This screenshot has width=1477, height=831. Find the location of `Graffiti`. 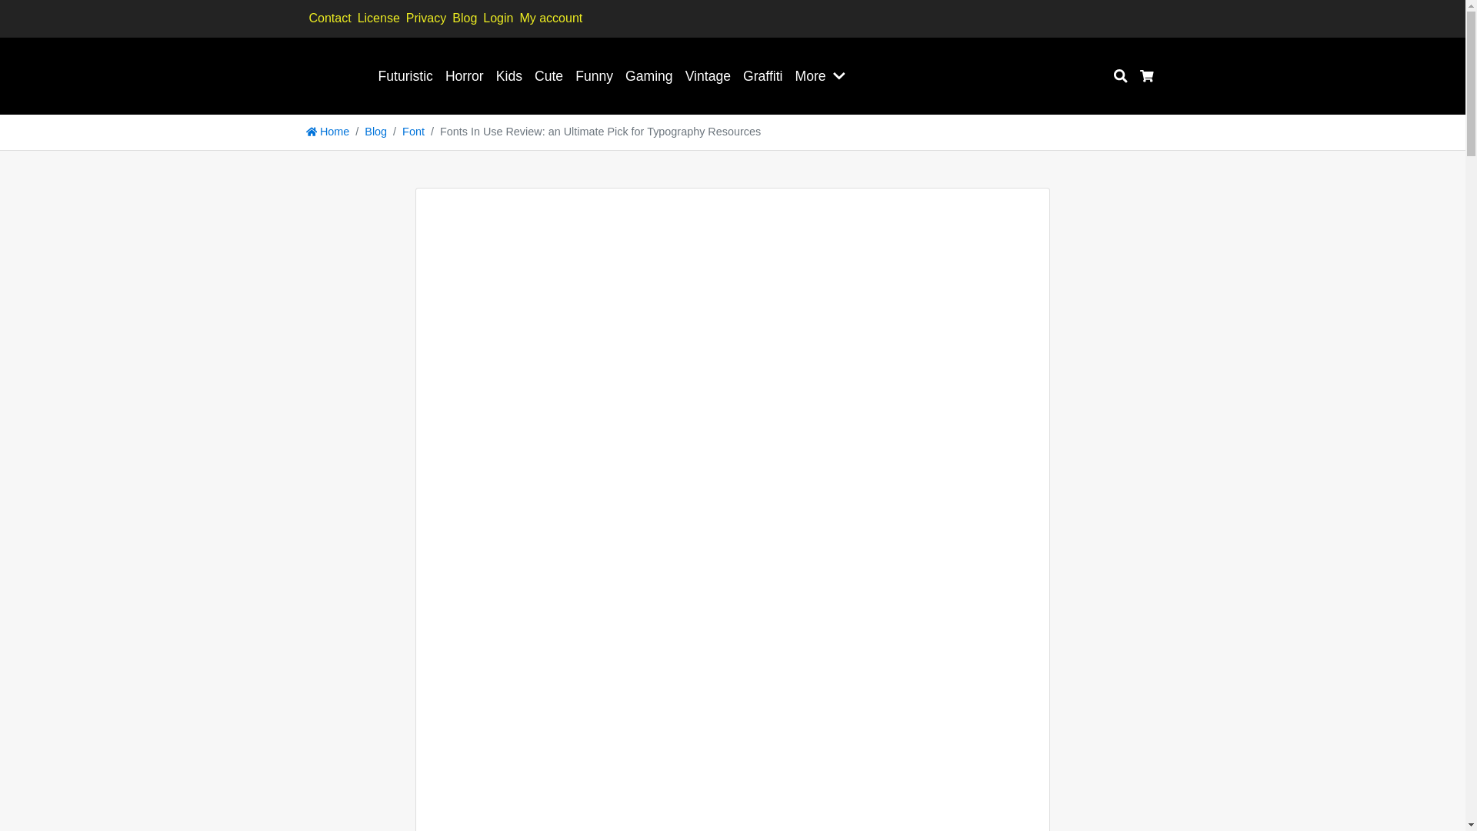

Graffiti is located at coordinates (763, 75).